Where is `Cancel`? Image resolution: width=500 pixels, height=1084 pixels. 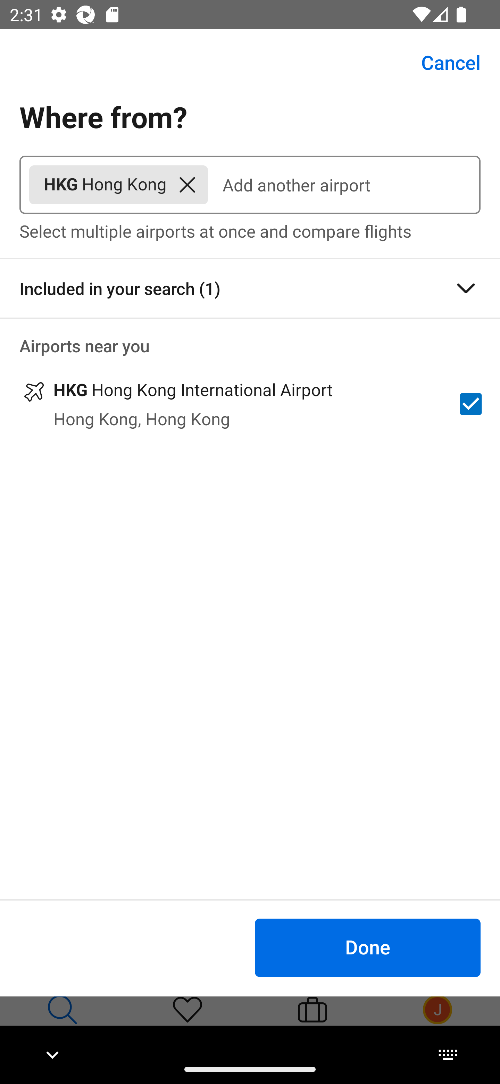 Cancel is located at coordinates (443, 63).